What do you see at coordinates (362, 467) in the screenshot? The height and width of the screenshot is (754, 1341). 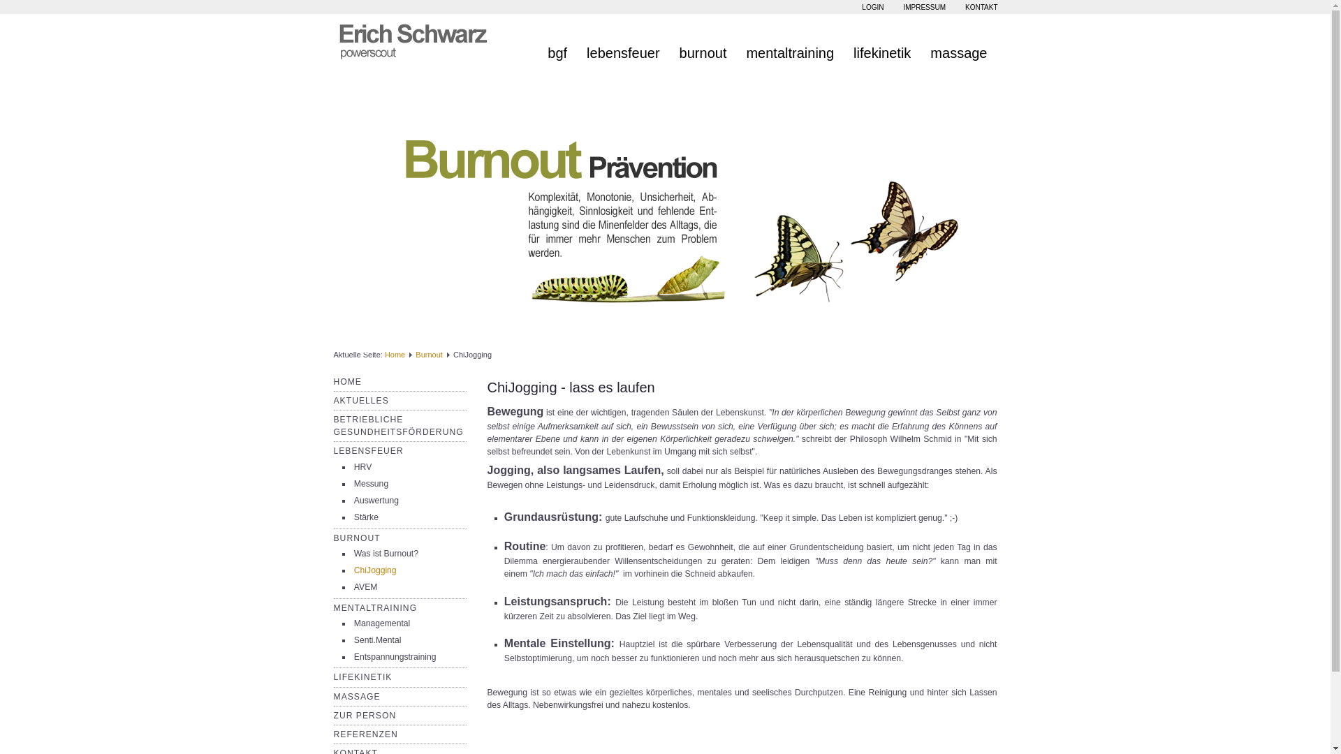 I see `HRV` at bounding box center [362, 467].